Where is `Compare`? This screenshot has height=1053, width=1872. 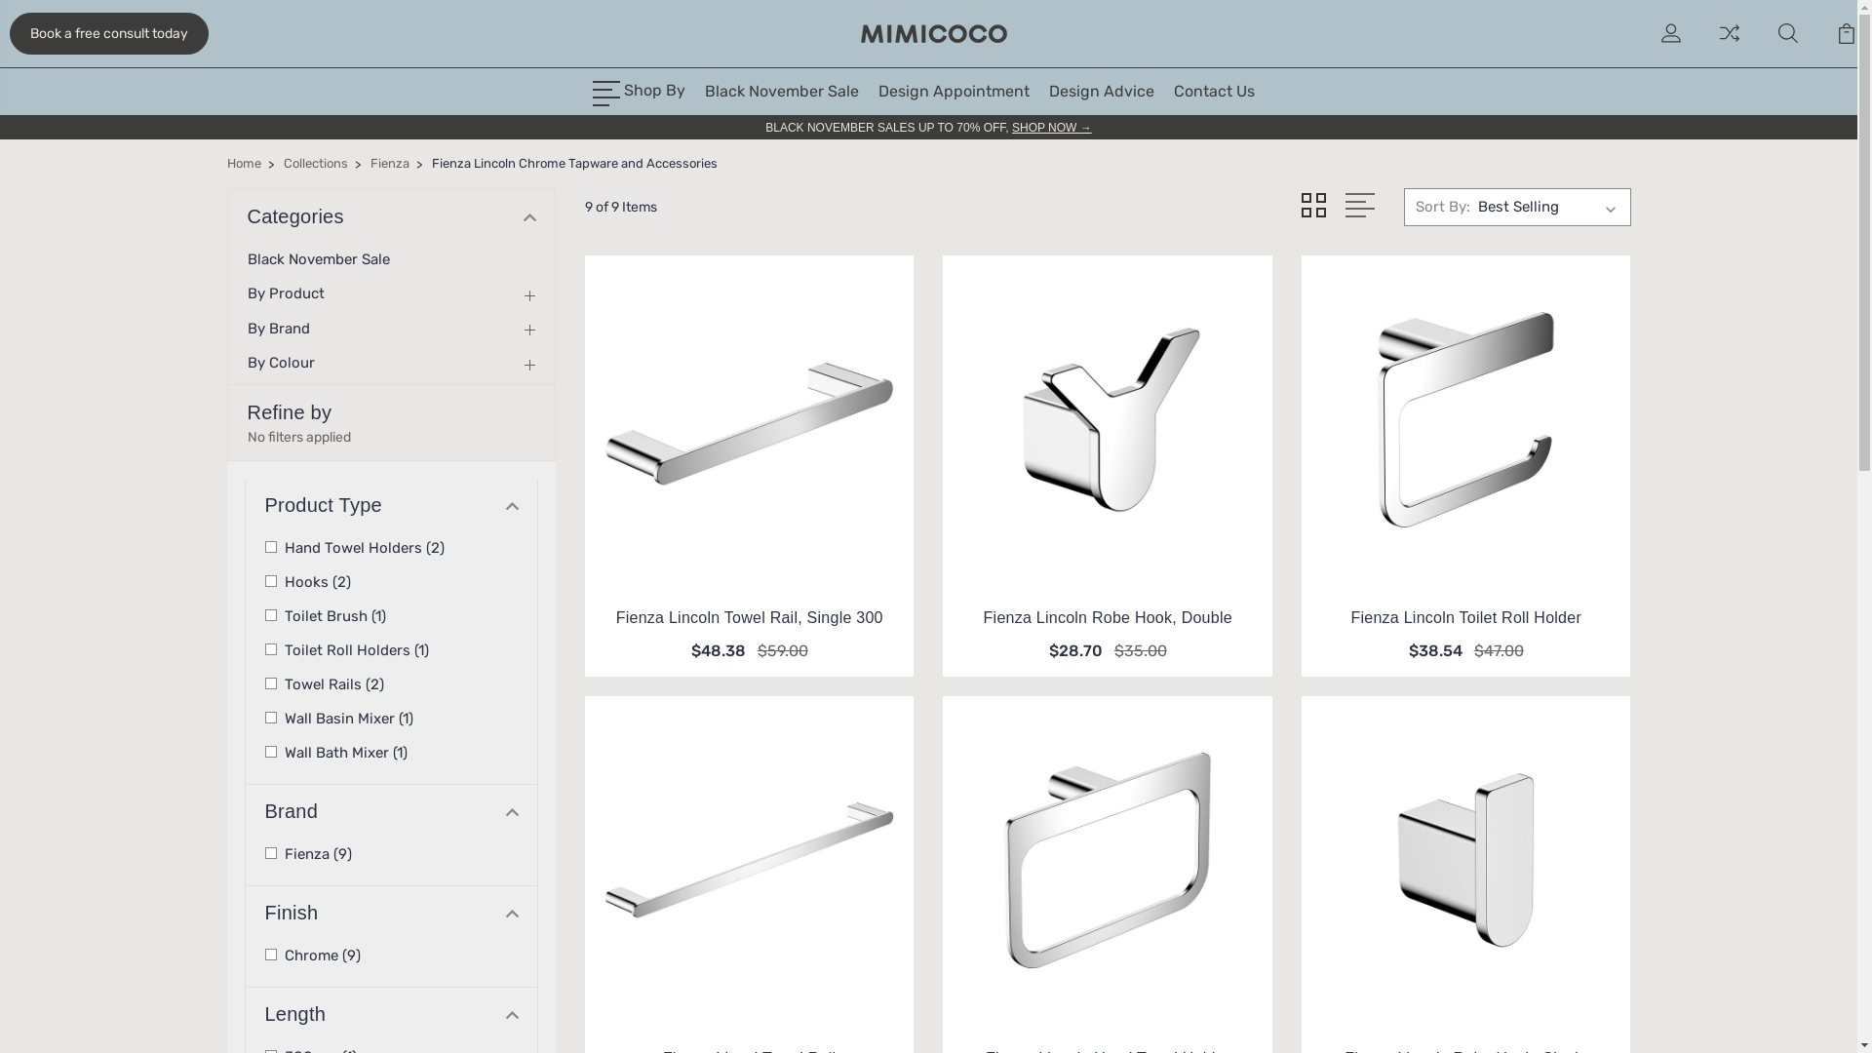
Compare is located at coordinates (1730, 45).